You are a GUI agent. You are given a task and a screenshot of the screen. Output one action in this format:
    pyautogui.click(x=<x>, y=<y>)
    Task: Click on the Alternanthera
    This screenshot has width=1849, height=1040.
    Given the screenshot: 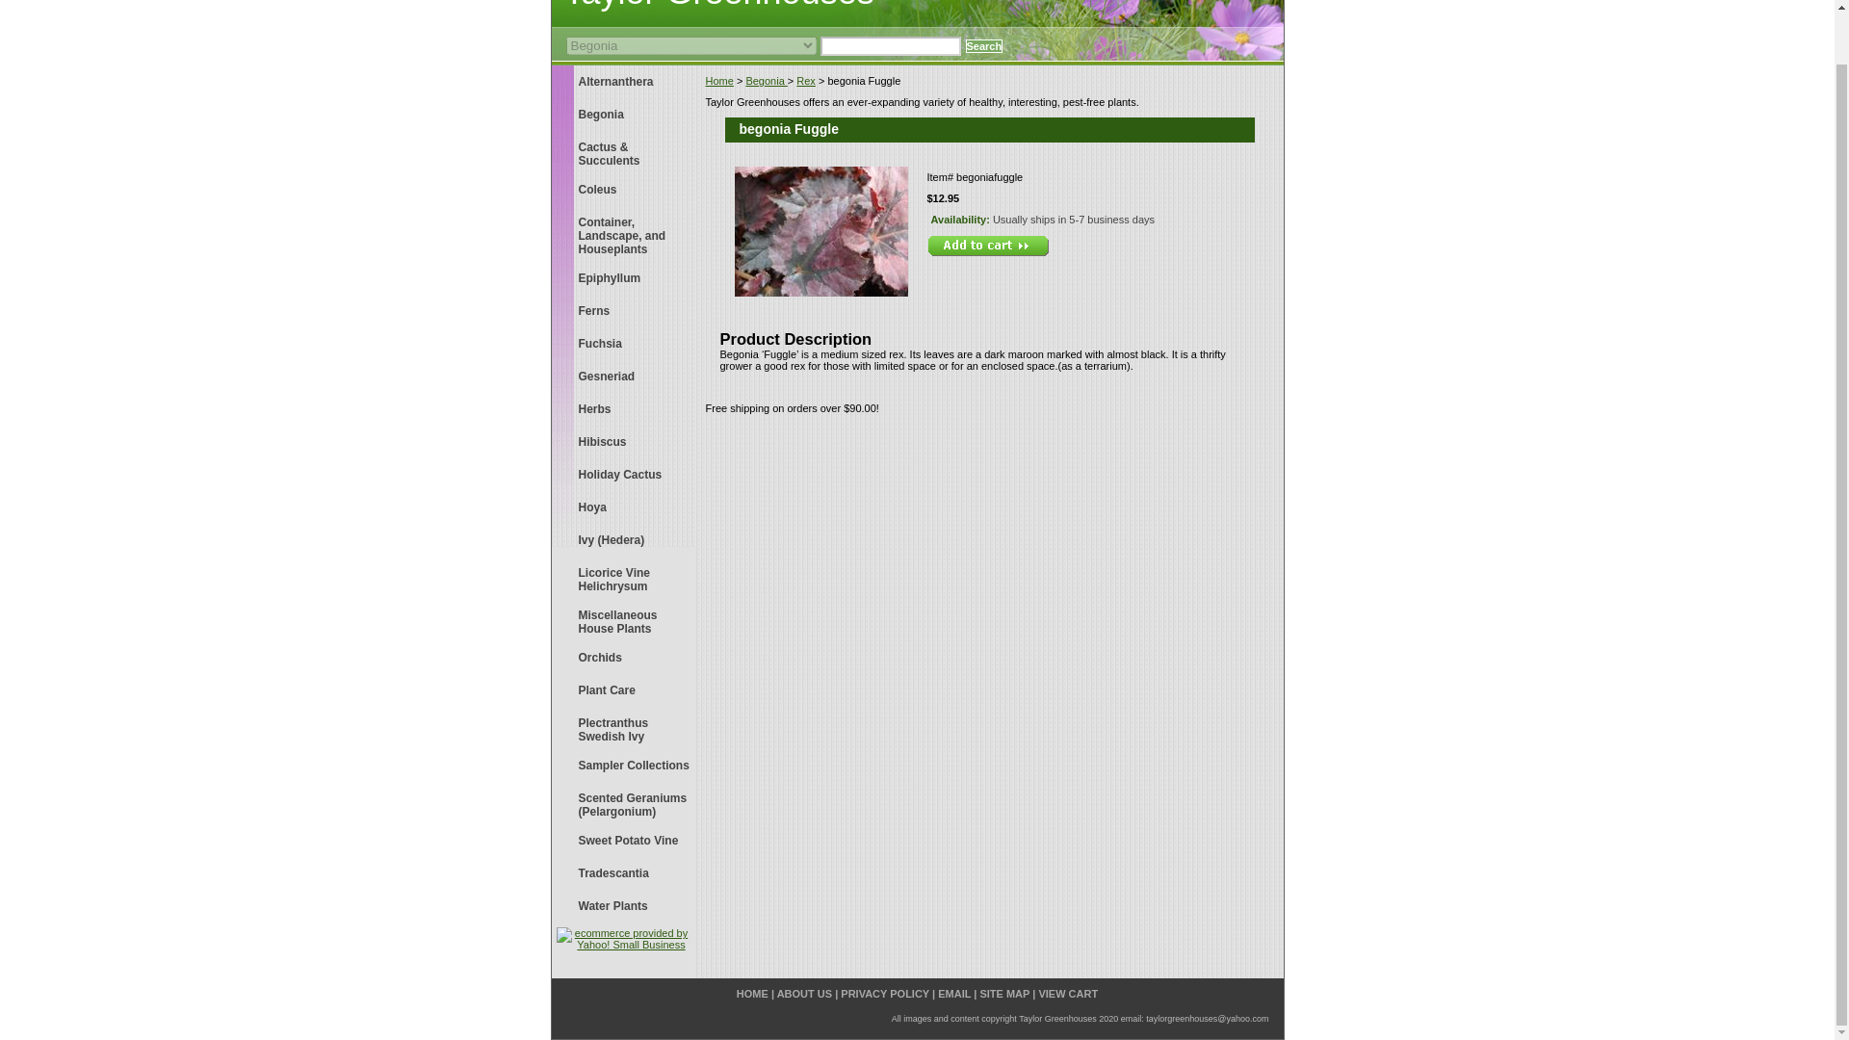 What is the action you would take?
    pyautogui.click(x=622, y=81)
    